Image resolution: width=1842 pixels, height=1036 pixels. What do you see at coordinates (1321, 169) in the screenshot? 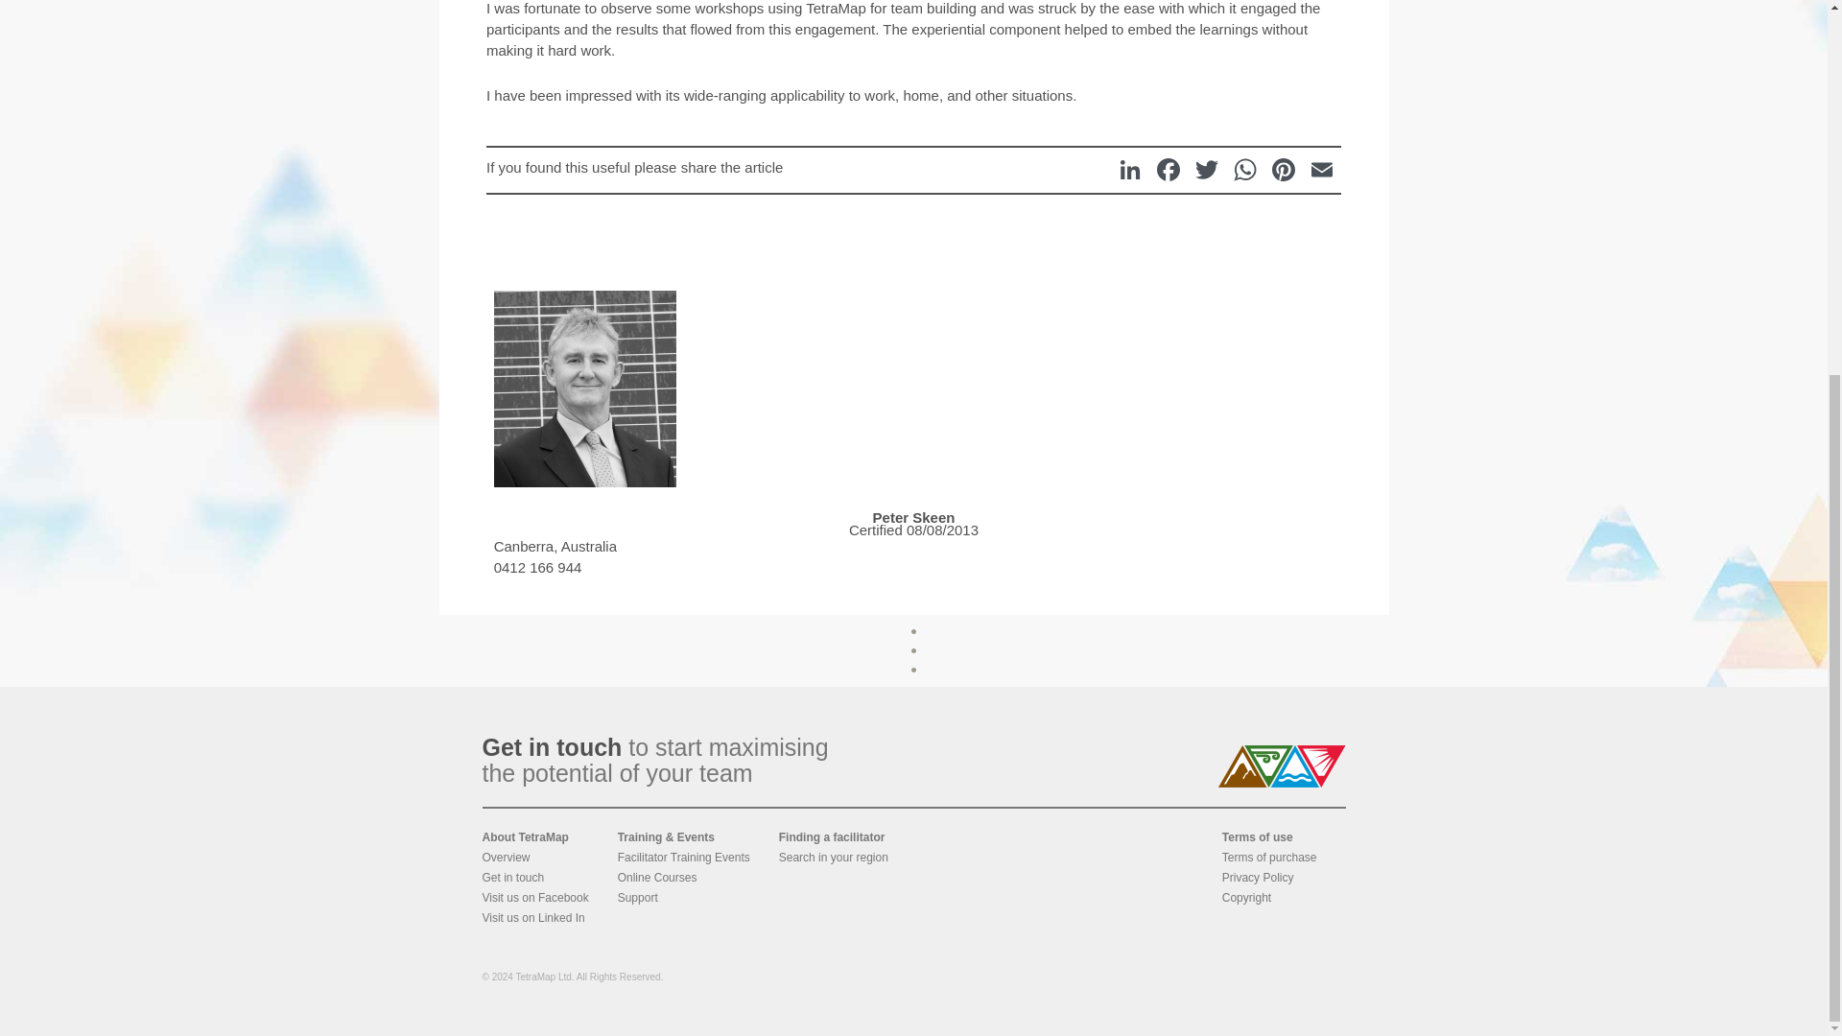
I see `Email` at bounding box center [1321, 169].